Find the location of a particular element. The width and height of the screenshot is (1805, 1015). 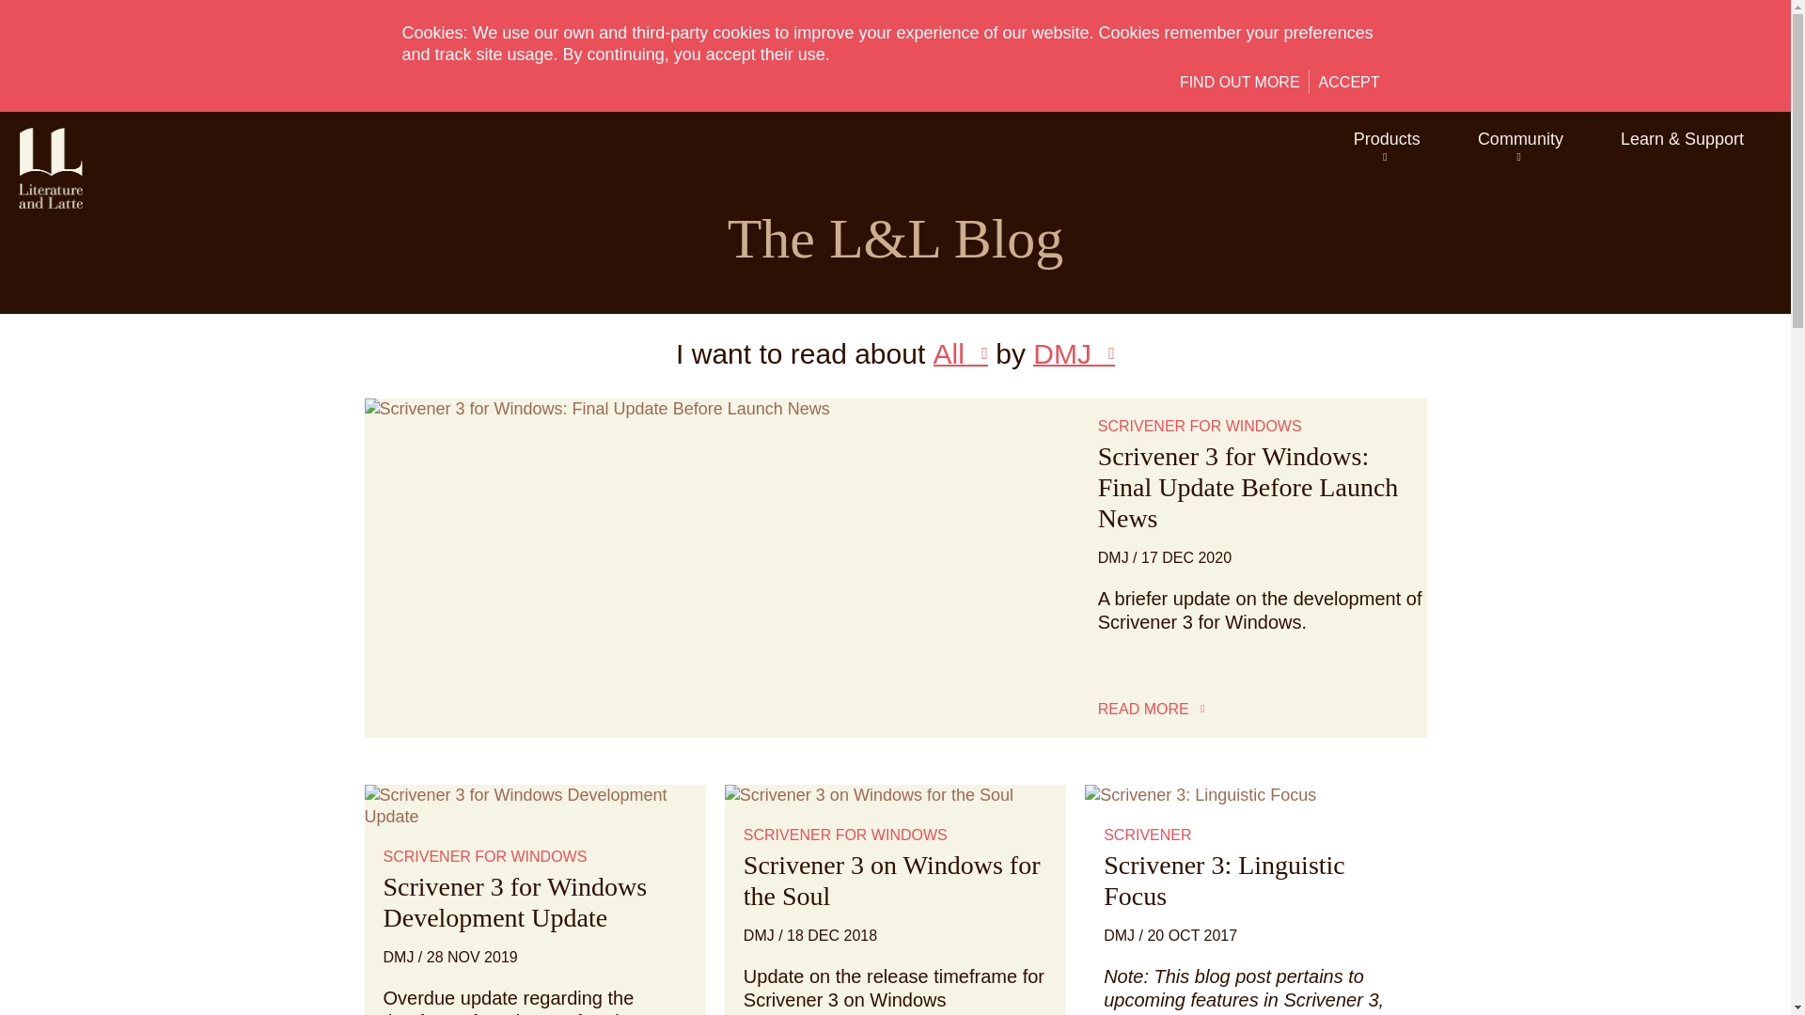

Community is located at coordinates (1520, 141).